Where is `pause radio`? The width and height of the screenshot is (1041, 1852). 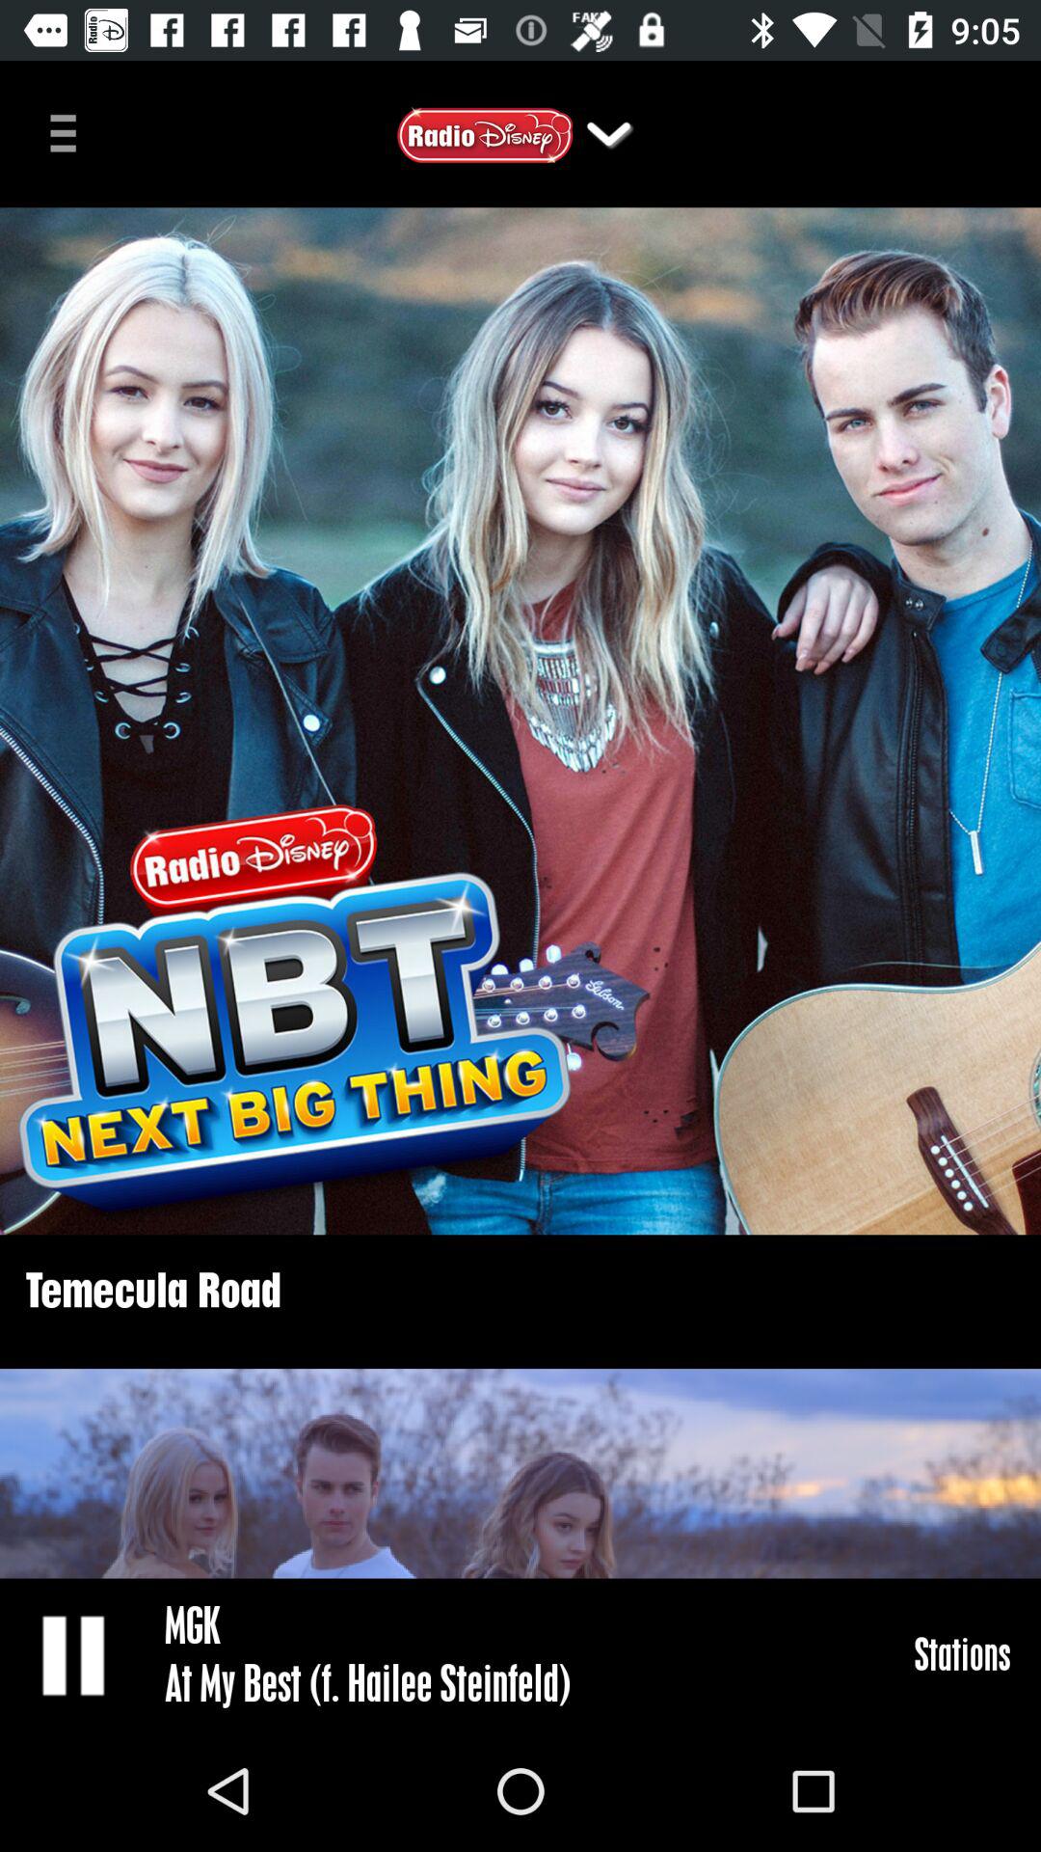
pause radio is located at coordinates (75, 1654).